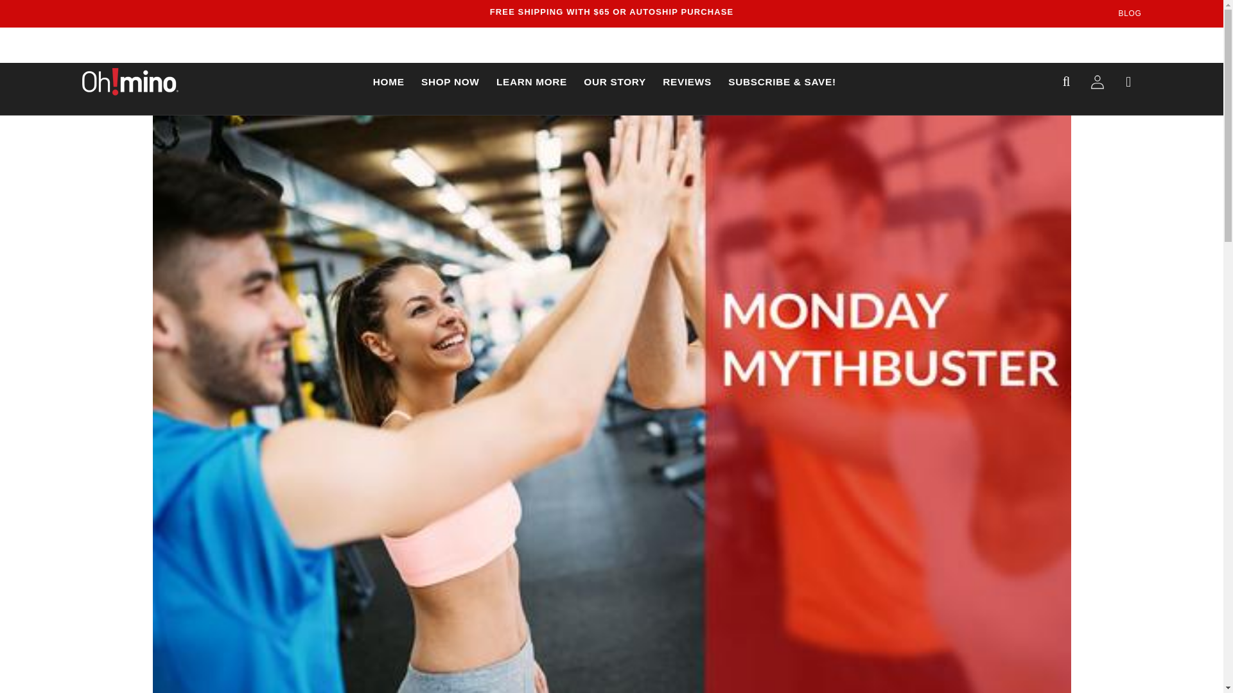  What do you see at coordinates (615, 82) in the screenshot?
I see `OUR STORY` at bounding box center [615, 82].